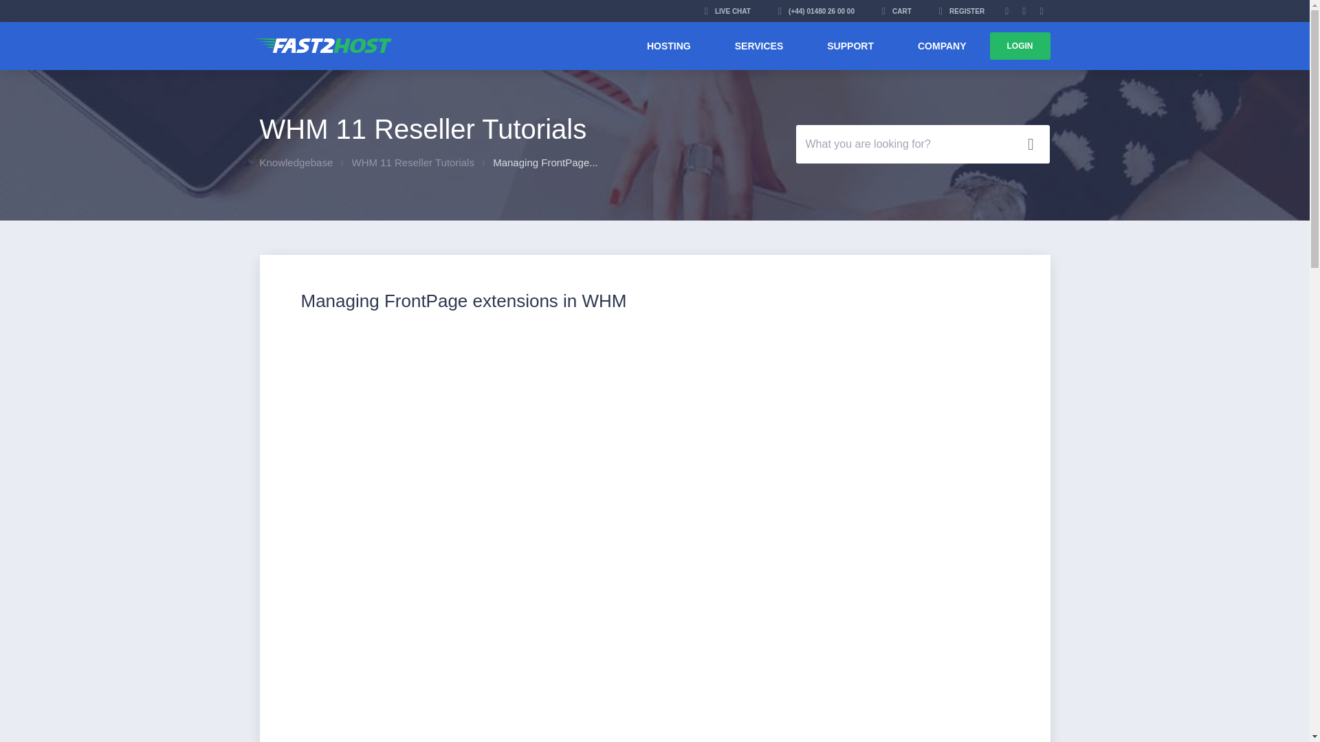 The width and height of the screenshot is (1320, 742). Describe the element at coordinates (727, 11) in the screenshot. I see `LIVE CHAT` at that location.